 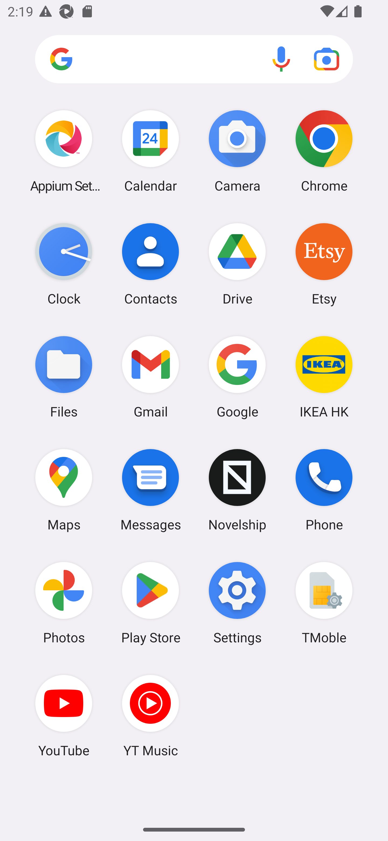 What do you see at coordinates (237, 264) in the screenshot?
I see `Drive` at bounding box center [237, 264].